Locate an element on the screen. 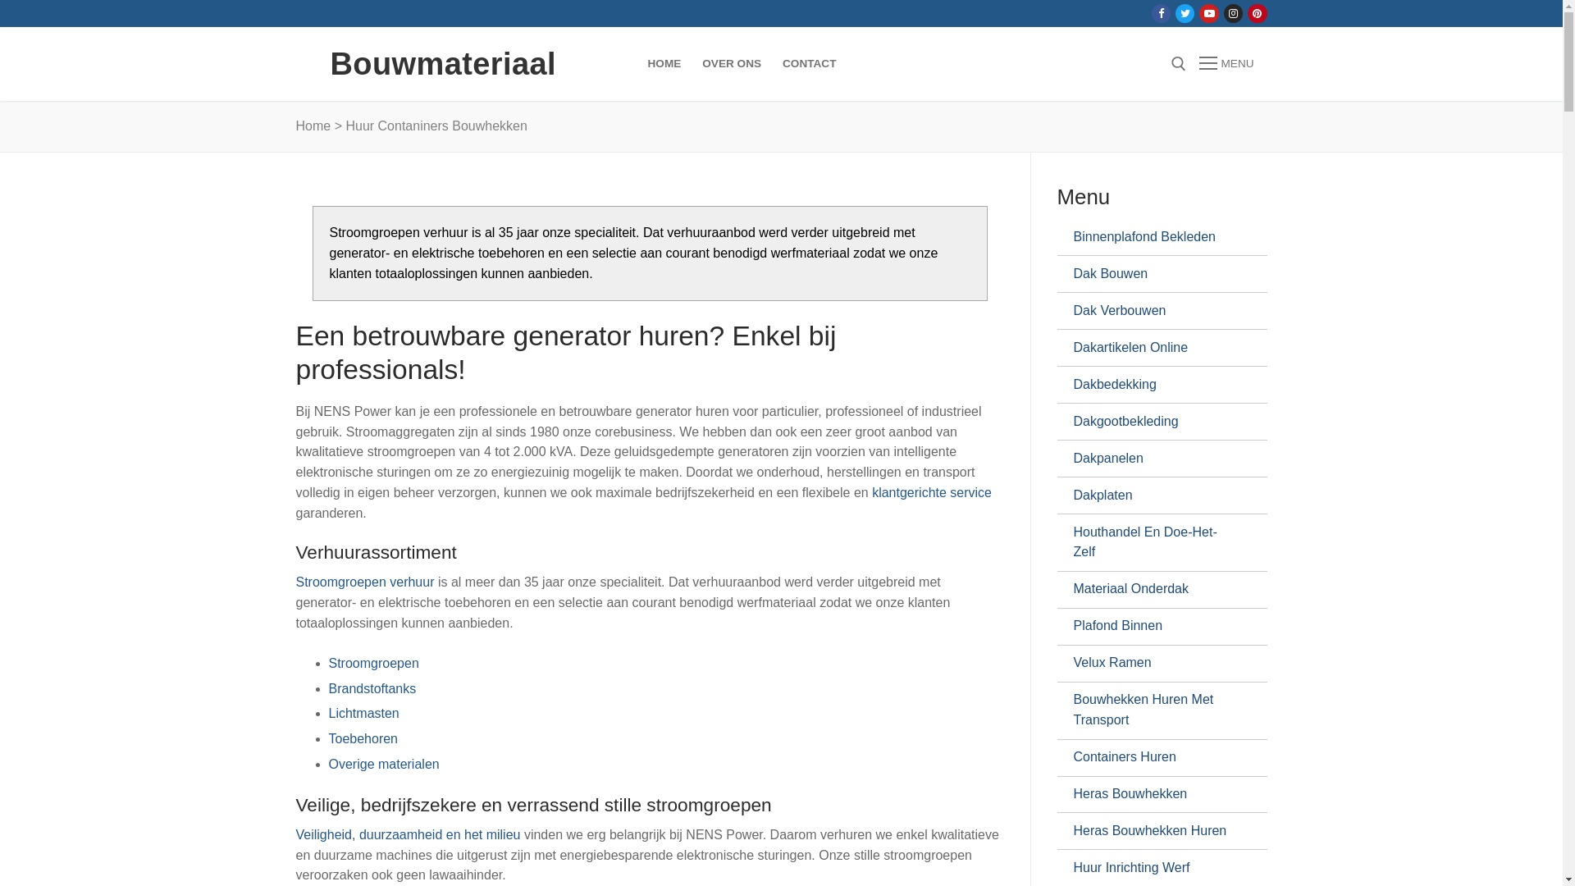 The width and height of the screenshot is (1575, 886). Spring naar de inhoud is located at coordinates (0, 0).